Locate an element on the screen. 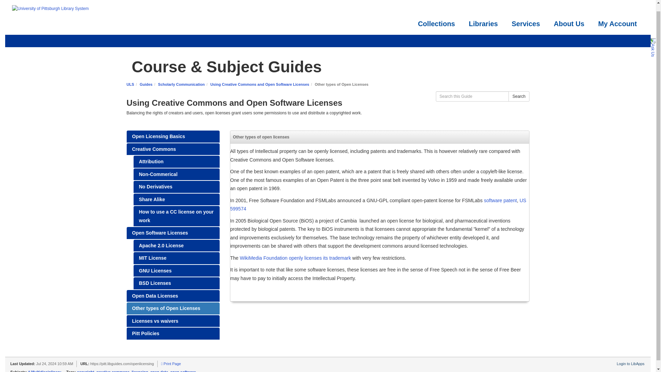 The width and height of the screenshot is (661, 372). BSD Licenses is located at coordinates (176, 283).